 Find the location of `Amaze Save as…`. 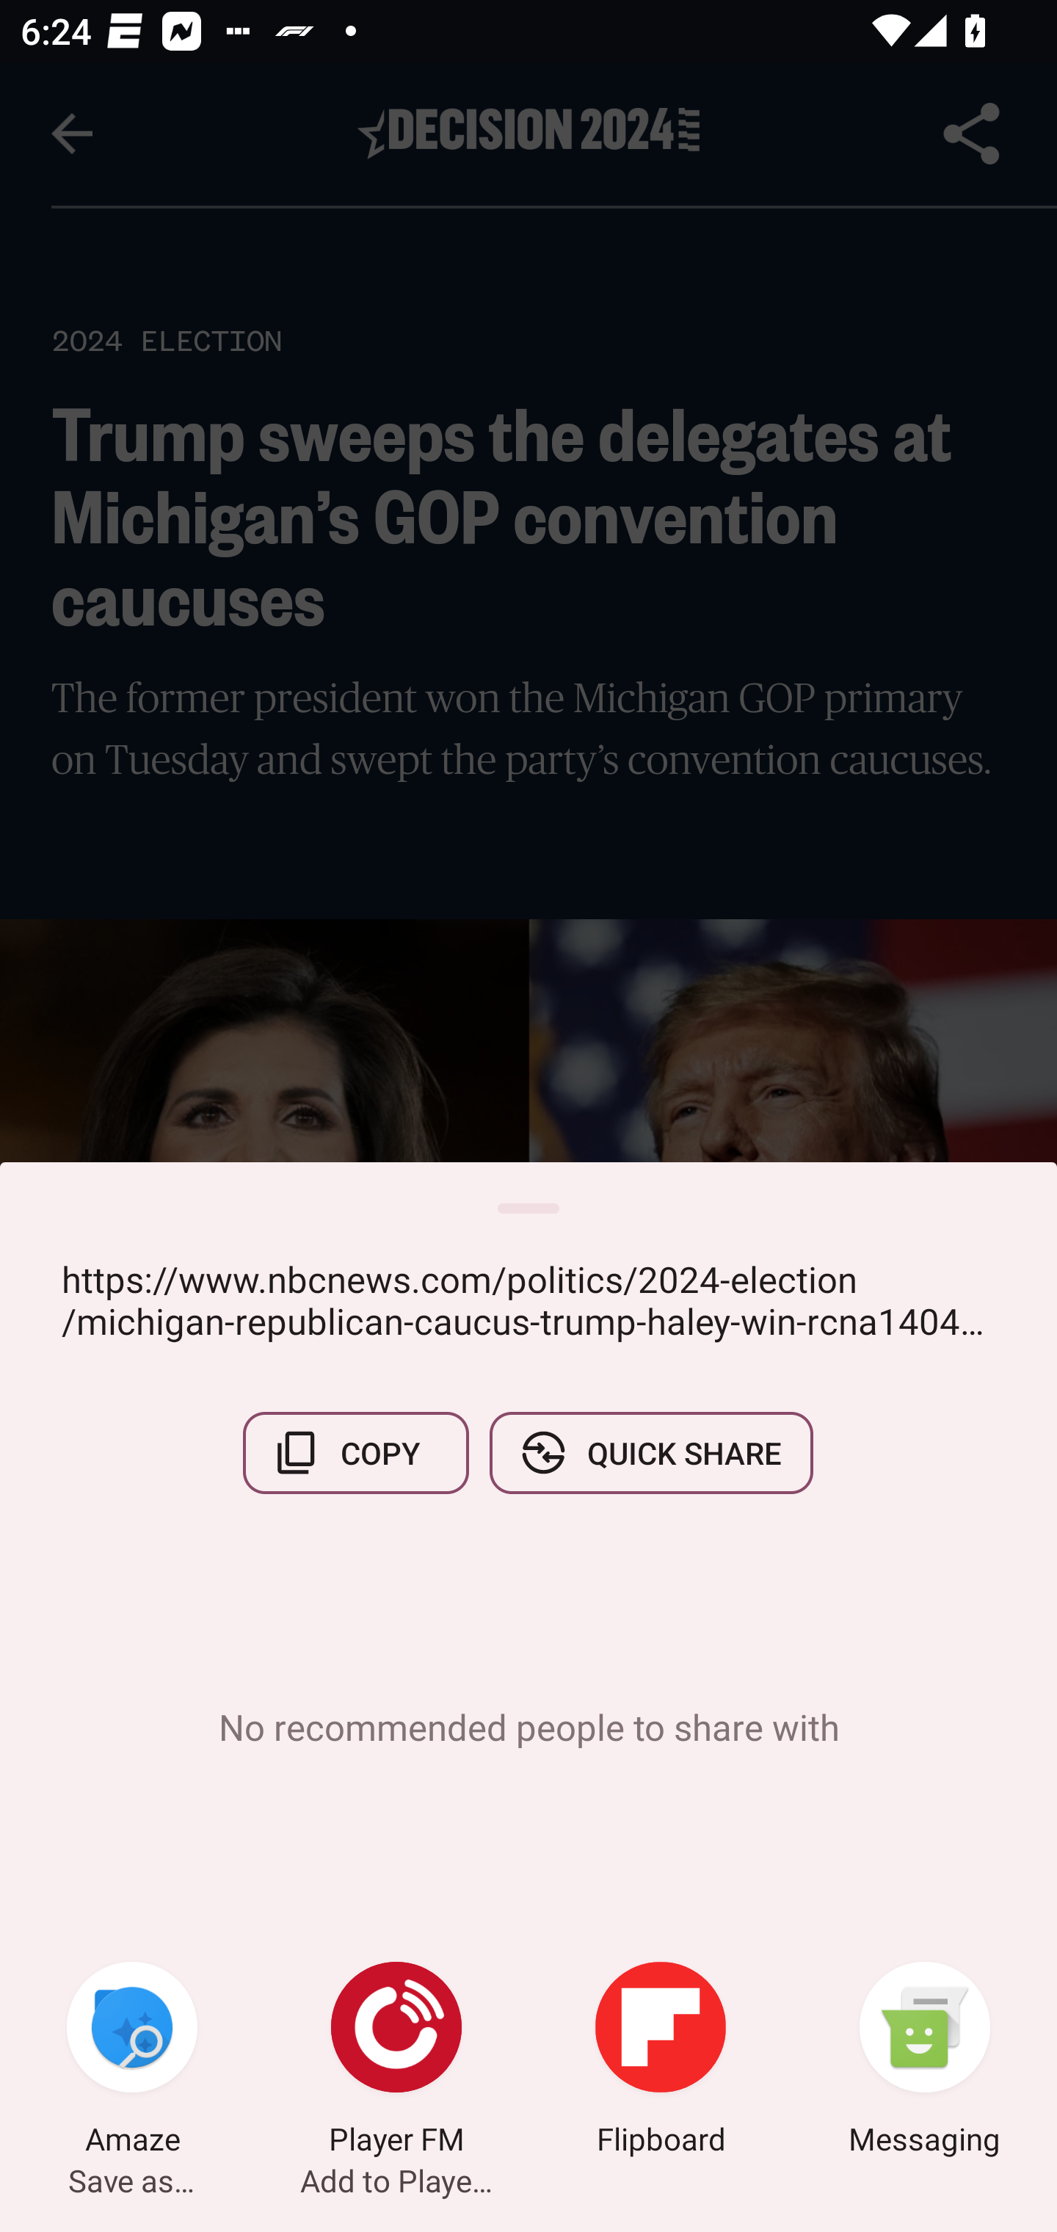

Amaze Save as… is located at coordinates (132, 2062).